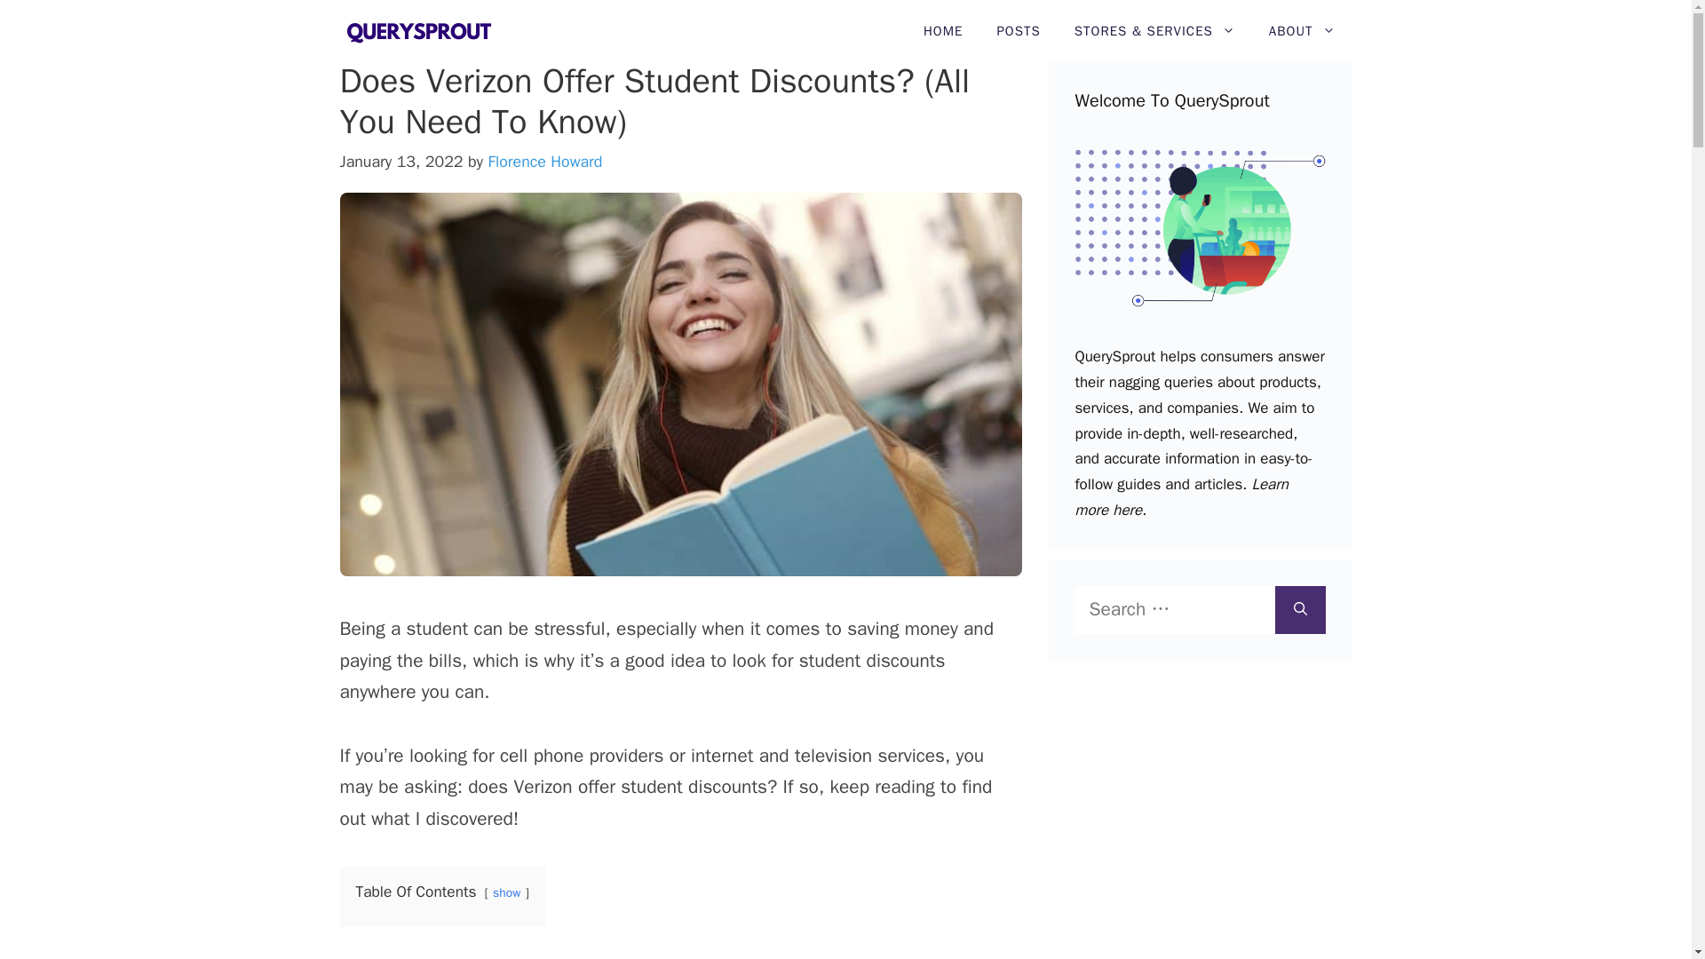 This screenshot has height=959, width=1705. I want to click on Search for:, so click(1174, 609).